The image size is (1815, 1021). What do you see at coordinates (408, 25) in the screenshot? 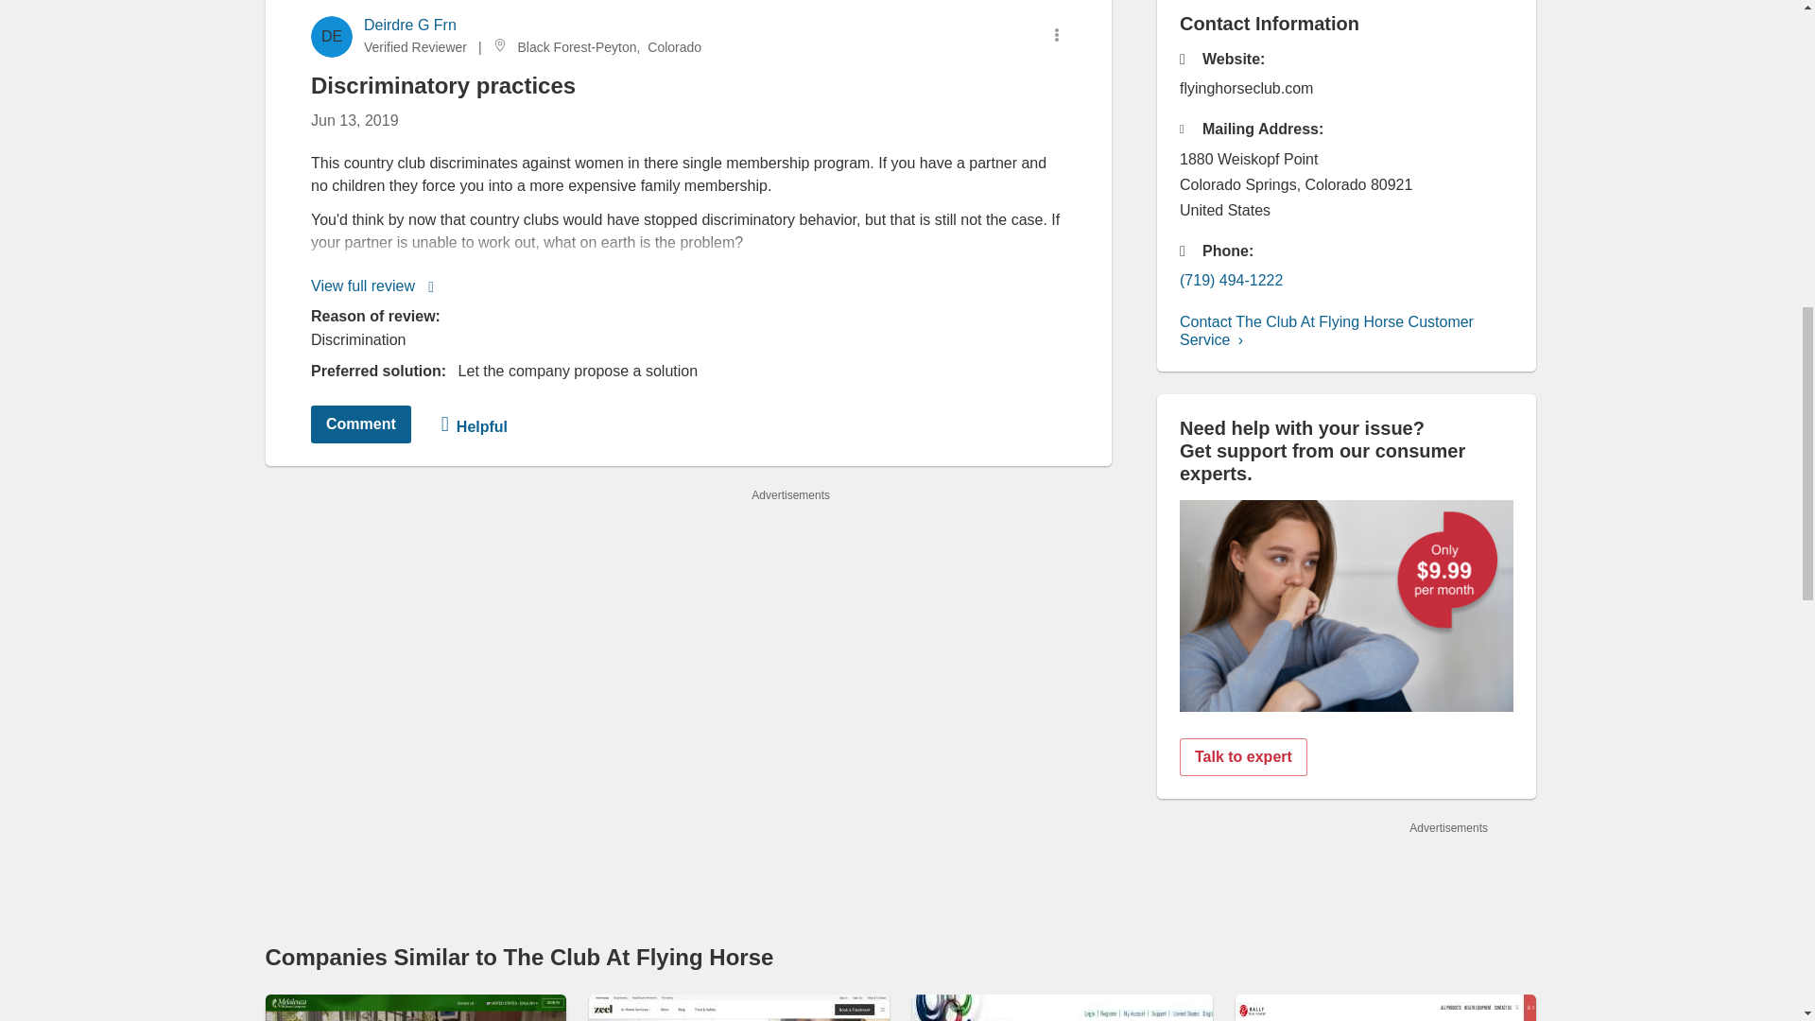
I see `Deirdre G Frn` at bounding box center [408, 25].